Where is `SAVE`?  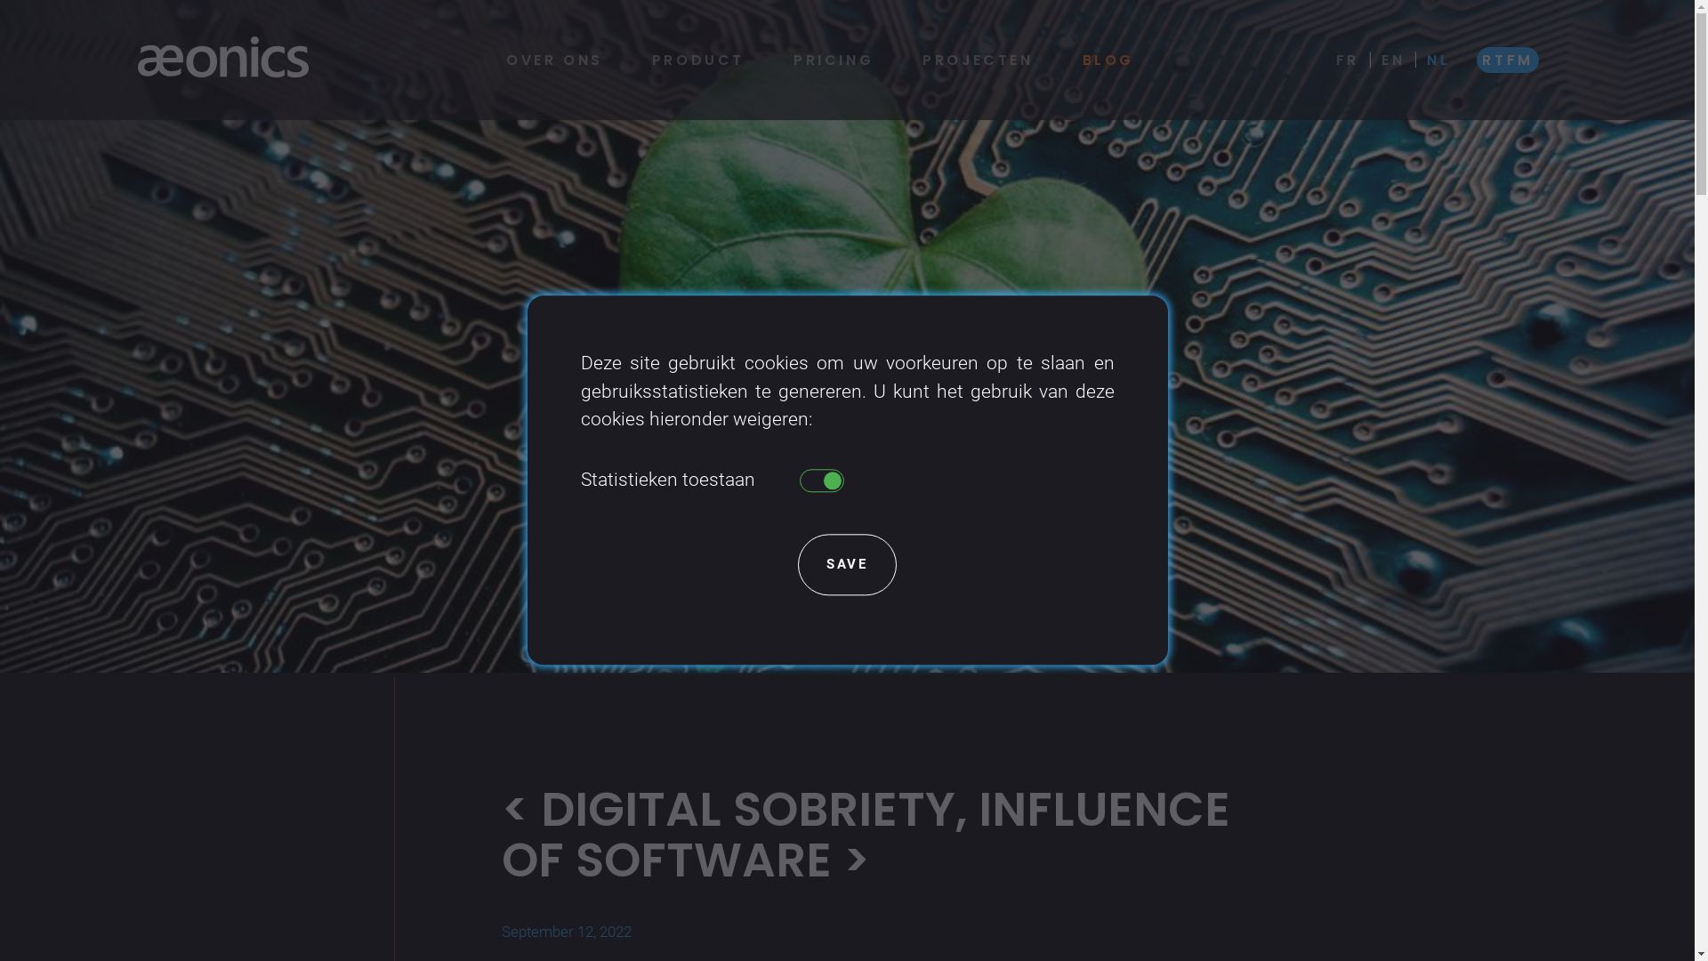
SAVE is located at coordinates (847, 565).